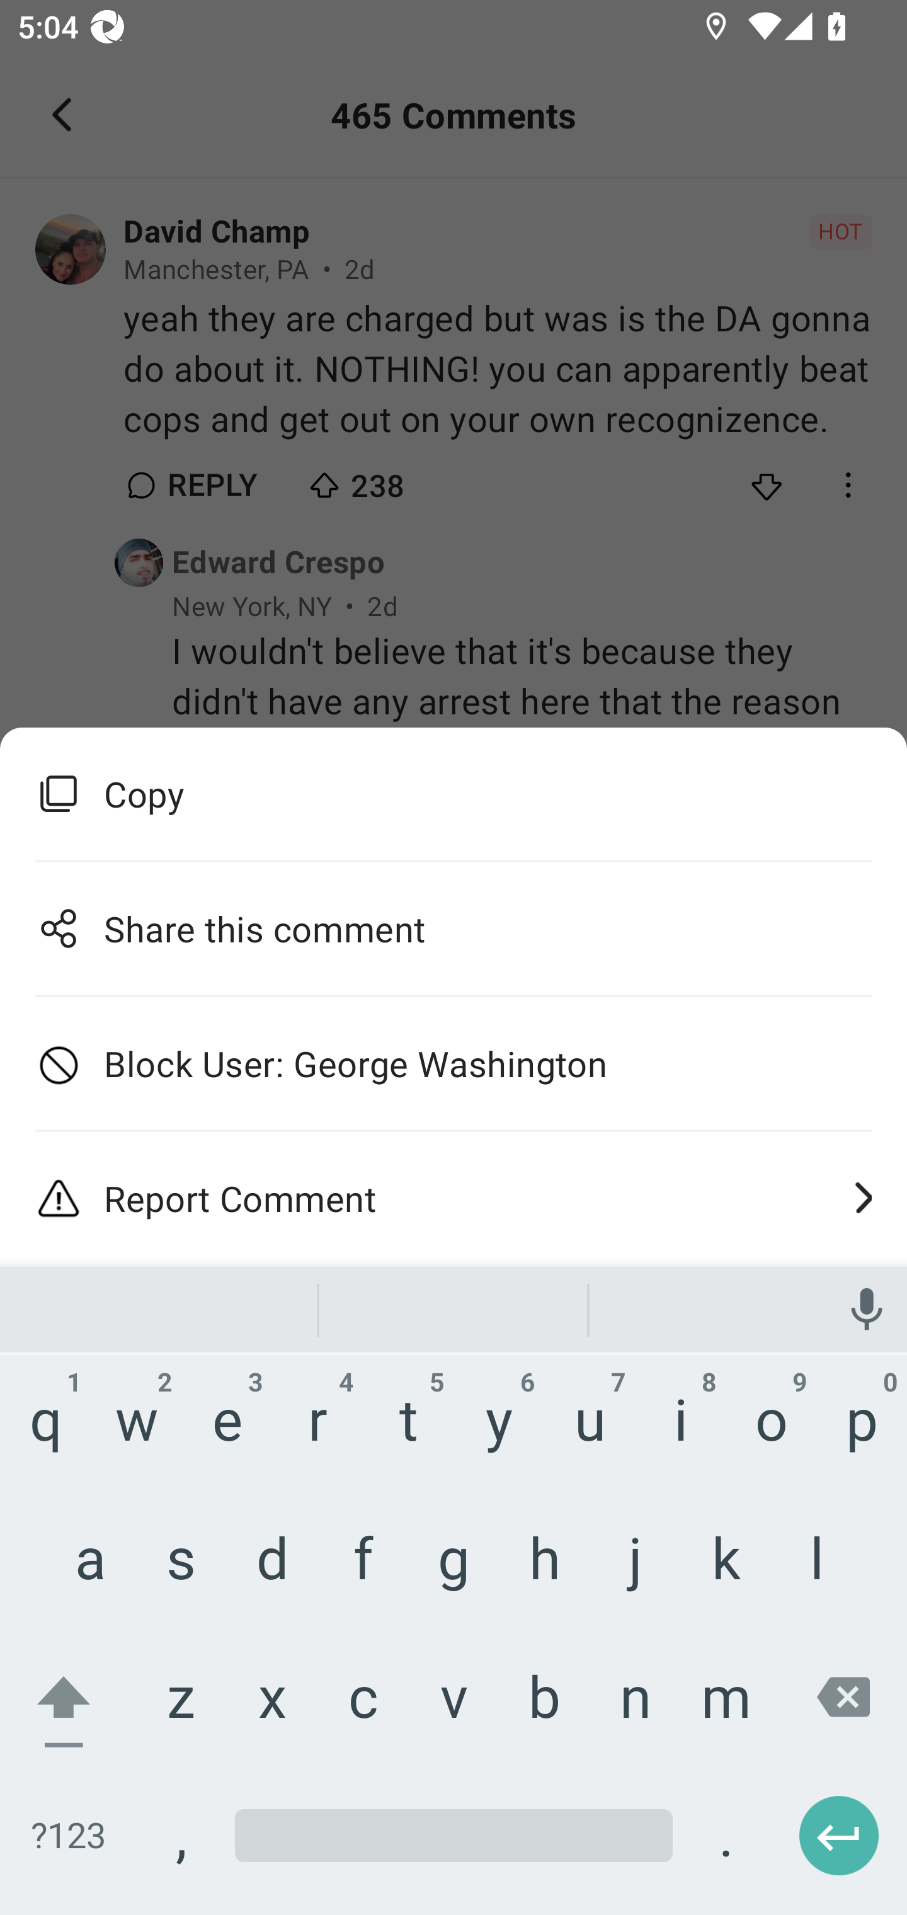  I want to click on Report Comment, so click(453, 1198).